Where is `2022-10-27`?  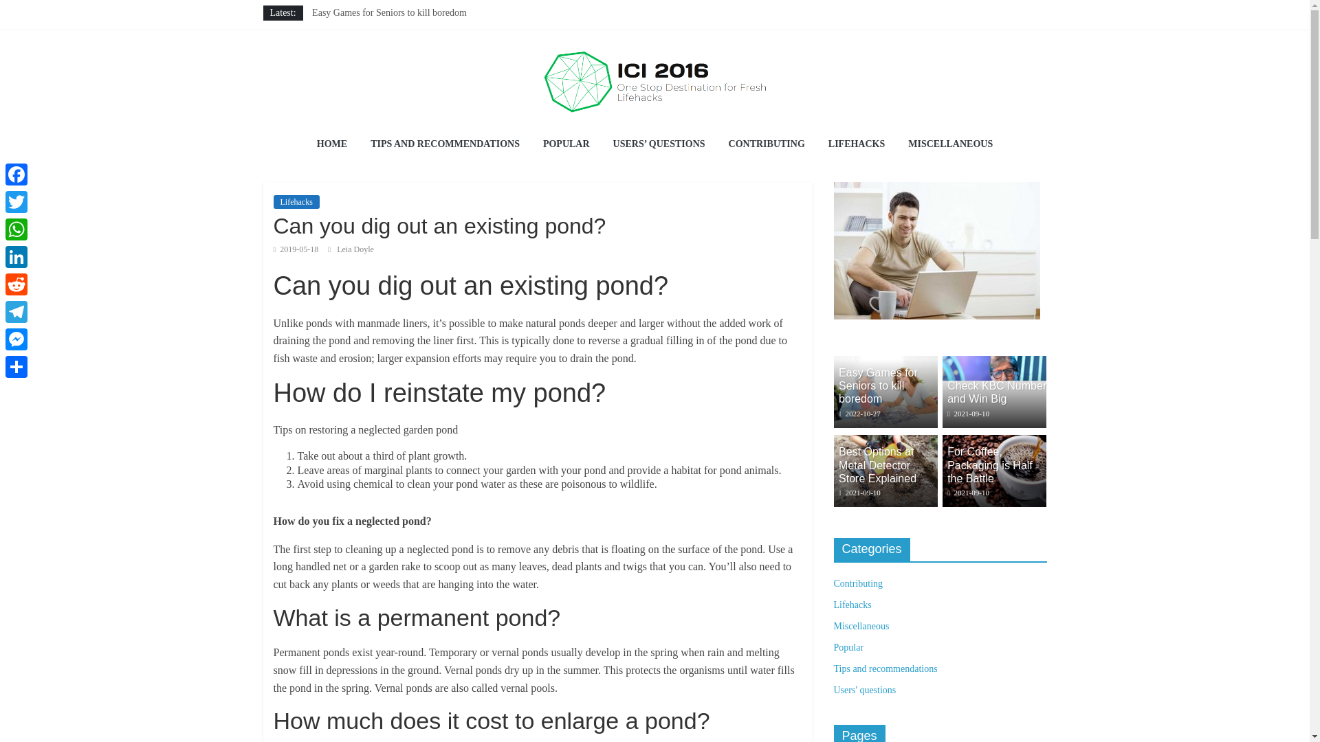
2022-10-27 is located at coordinates (859, 414).